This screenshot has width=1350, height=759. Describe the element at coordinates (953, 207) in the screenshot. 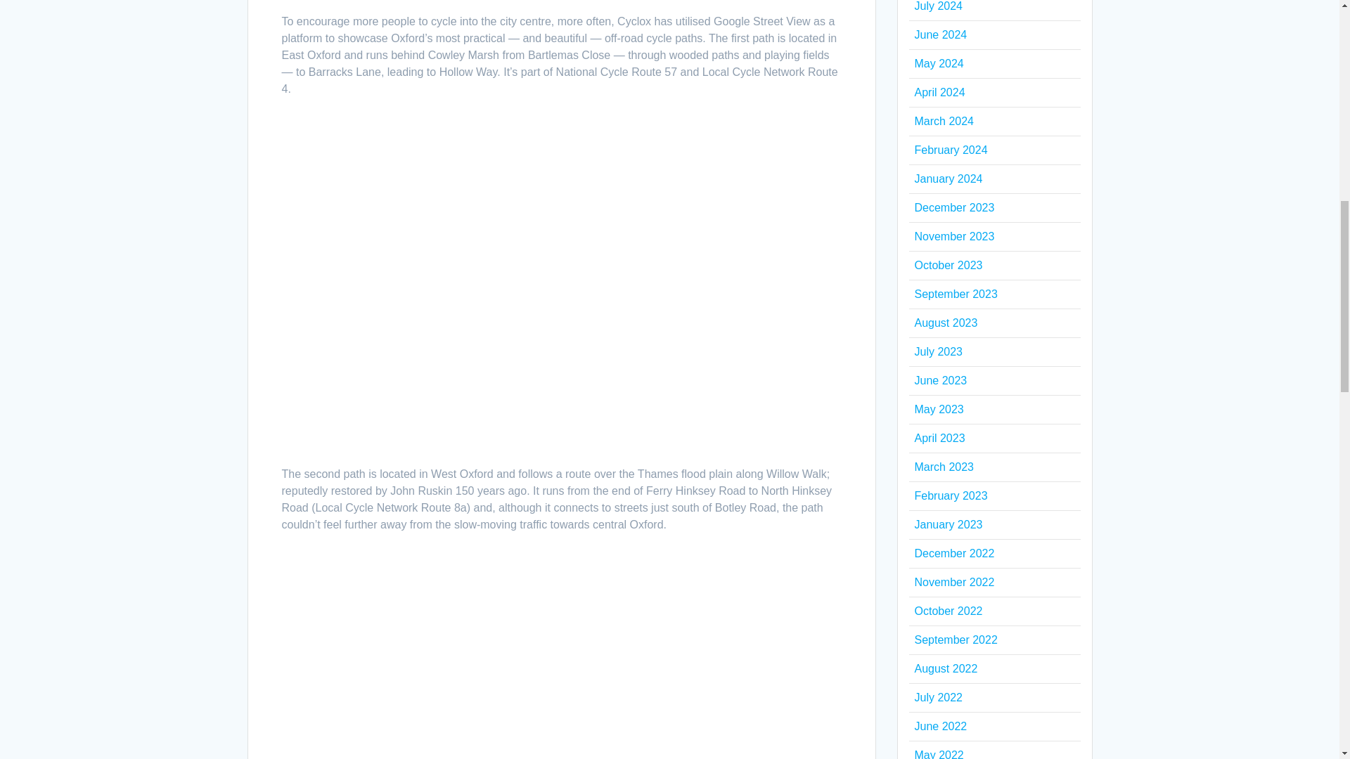

I see `December 2023` at that location.